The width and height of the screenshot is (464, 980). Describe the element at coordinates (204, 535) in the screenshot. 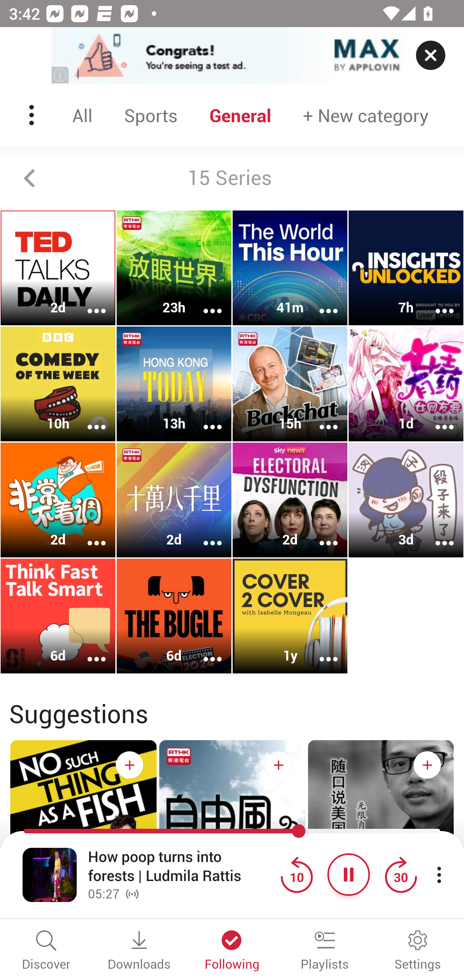

I see `More options` at that location.